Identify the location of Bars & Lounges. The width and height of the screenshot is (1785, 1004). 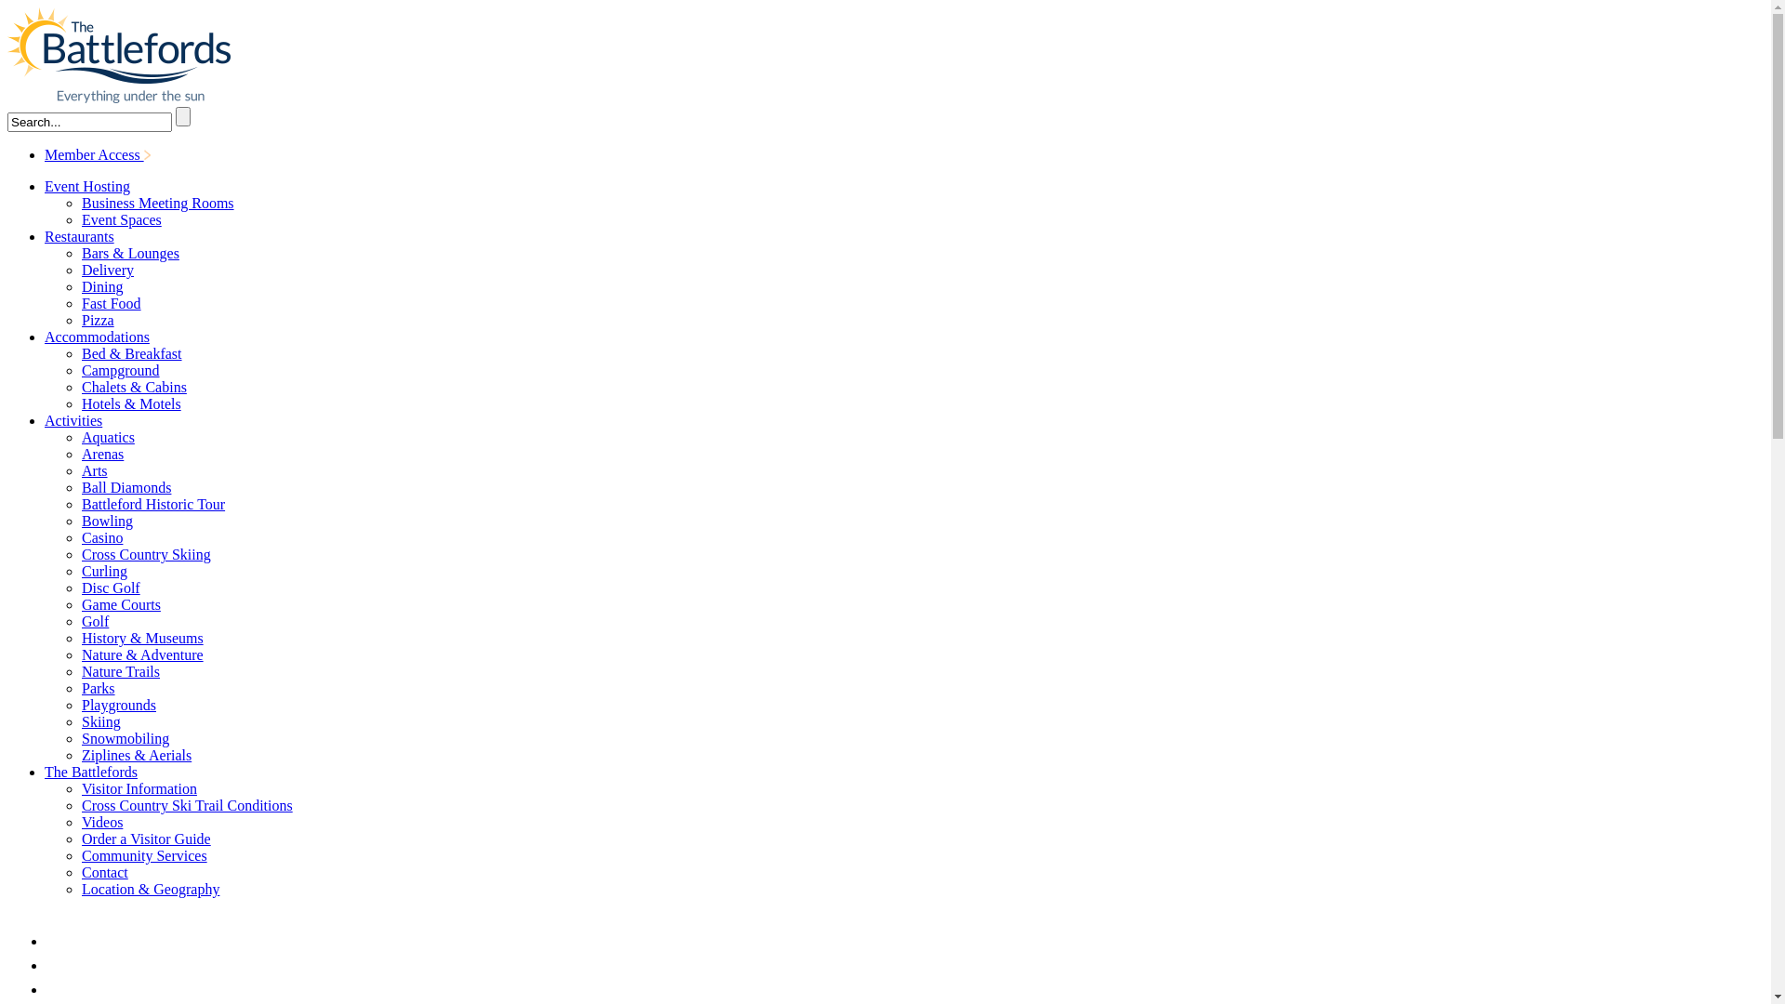
(130, 253).